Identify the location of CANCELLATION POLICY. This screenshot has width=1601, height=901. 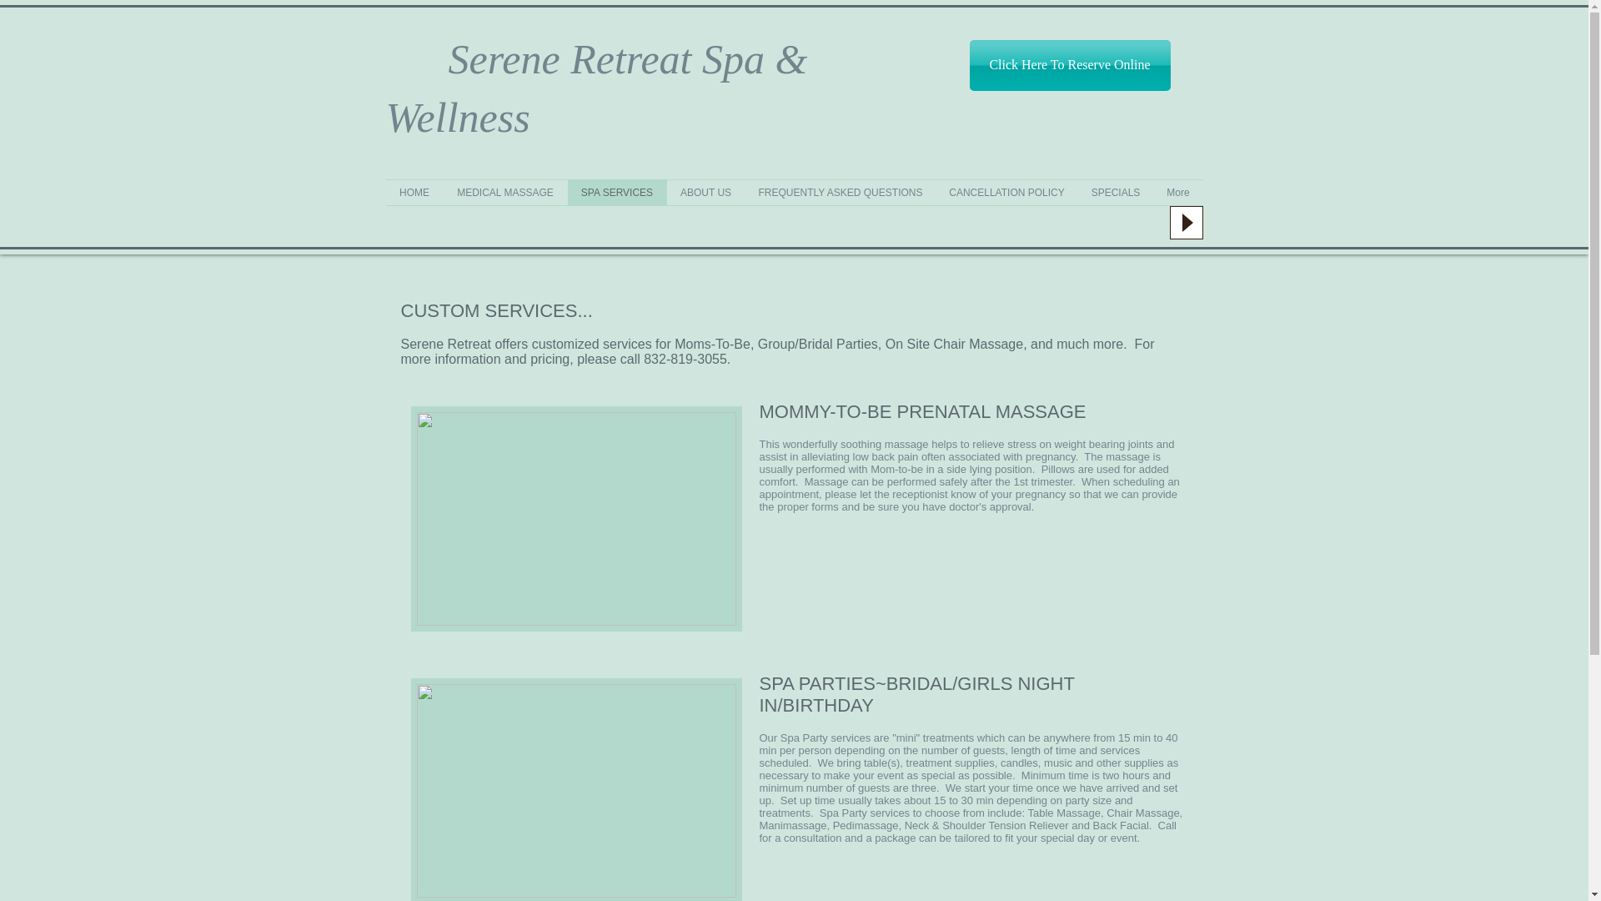
(1006, 193).